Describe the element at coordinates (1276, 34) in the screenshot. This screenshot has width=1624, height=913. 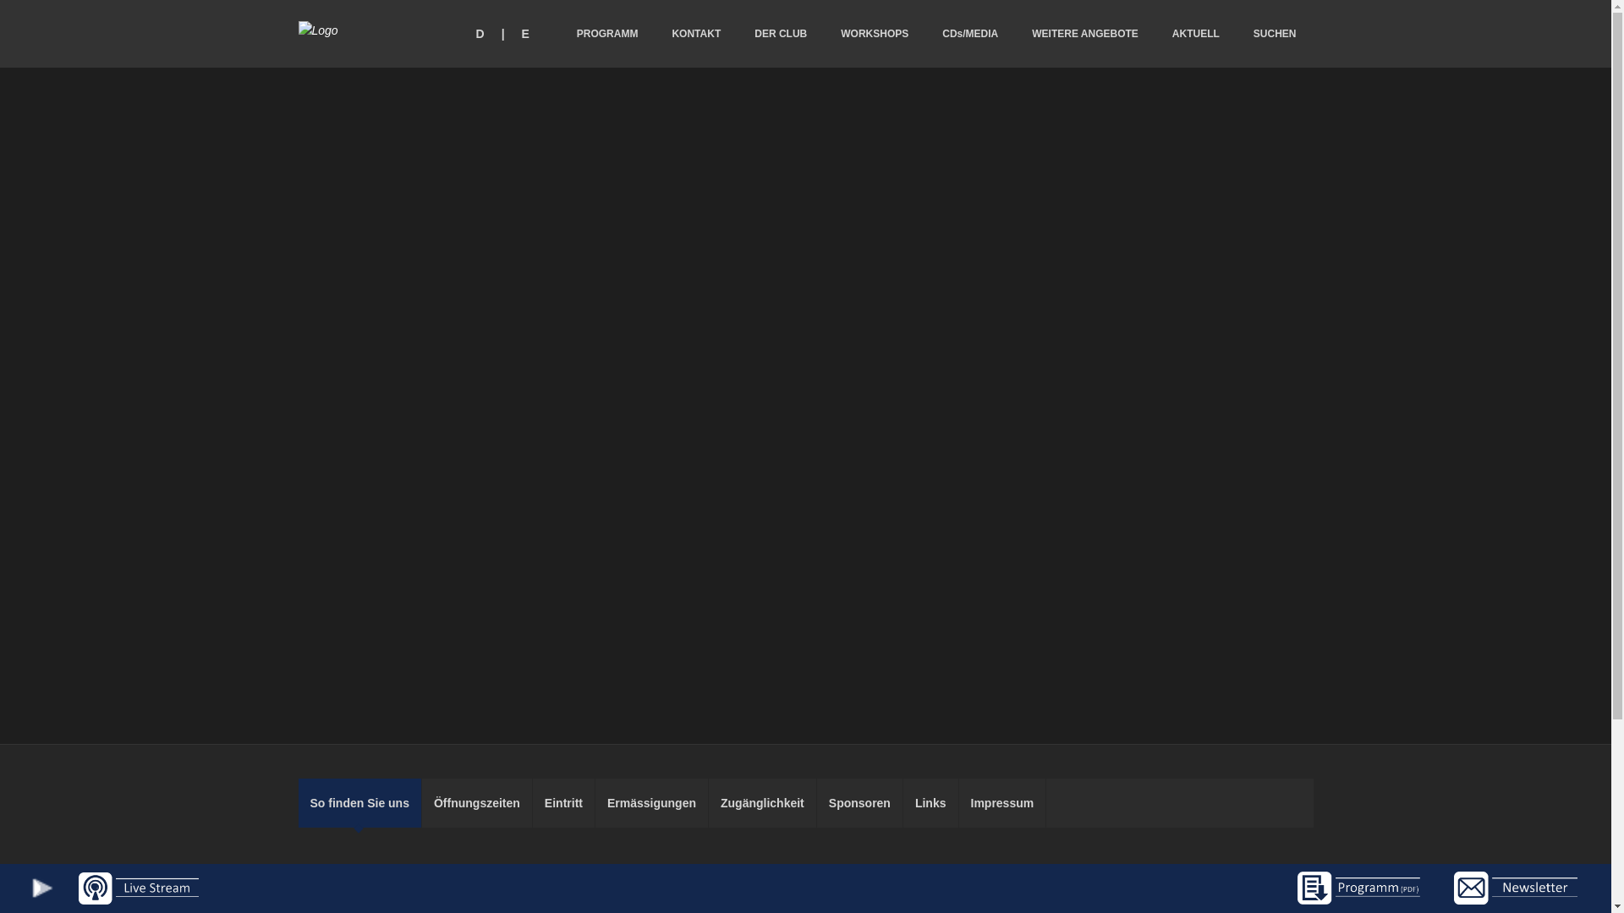
I see `SUCHEN` at that location.